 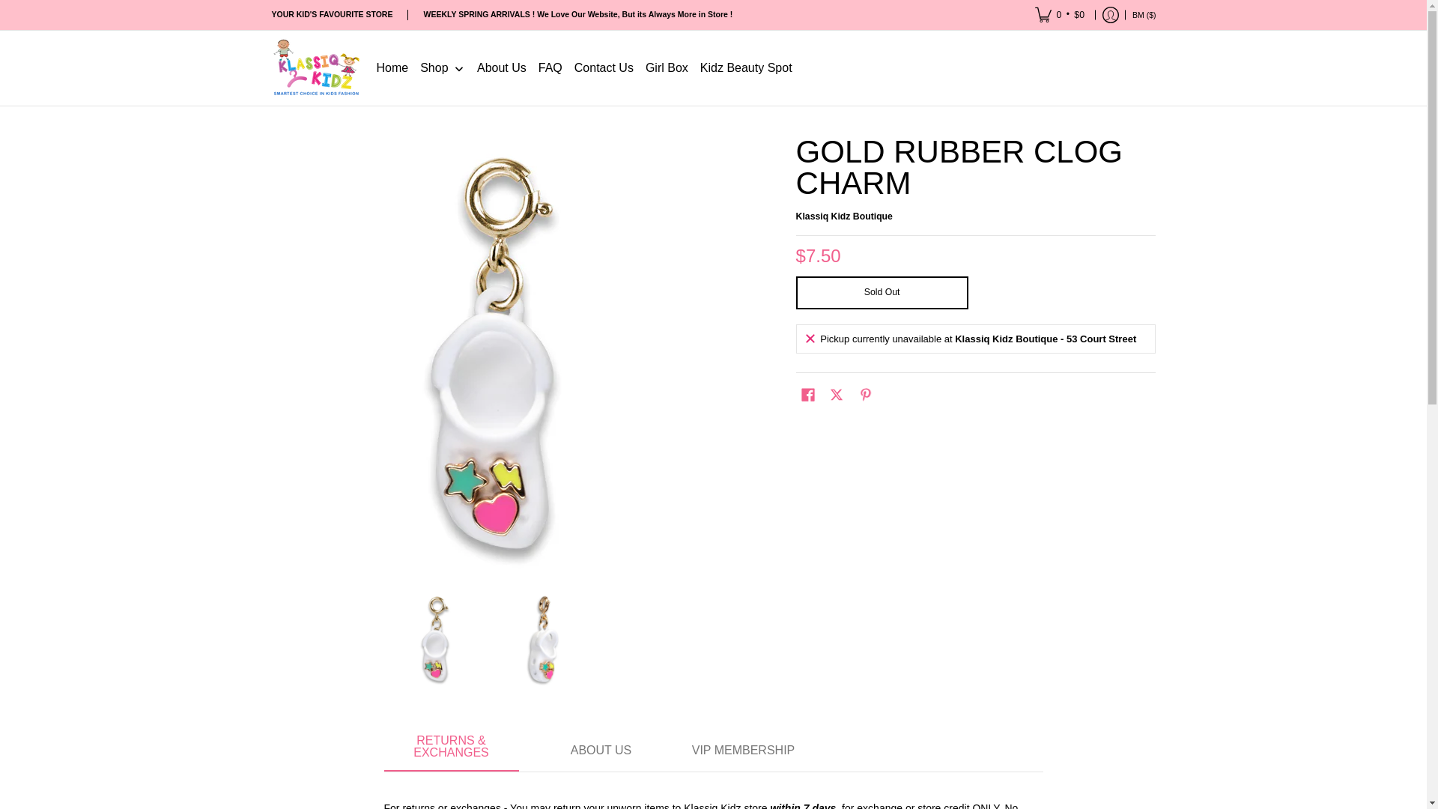 I want to click on Pin on Pinterest, so click(x=866, y=394).